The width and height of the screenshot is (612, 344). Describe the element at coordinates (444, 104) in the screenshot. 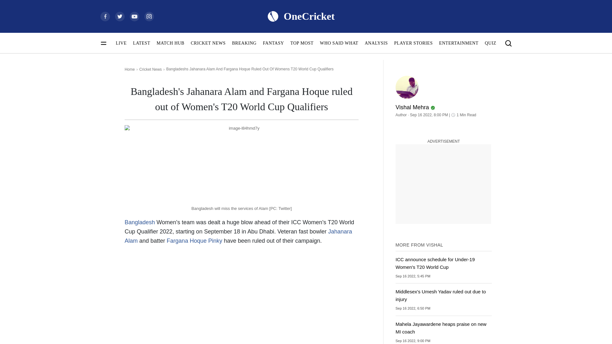

I see `Vishal Mehra` at that location.